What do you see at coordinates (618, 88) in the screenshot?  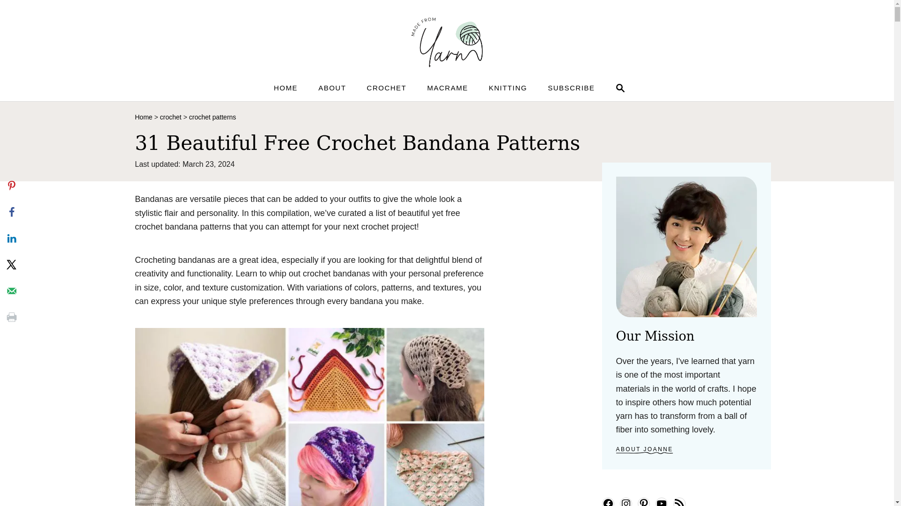 I see `Home` at bounding box center [618, 88].